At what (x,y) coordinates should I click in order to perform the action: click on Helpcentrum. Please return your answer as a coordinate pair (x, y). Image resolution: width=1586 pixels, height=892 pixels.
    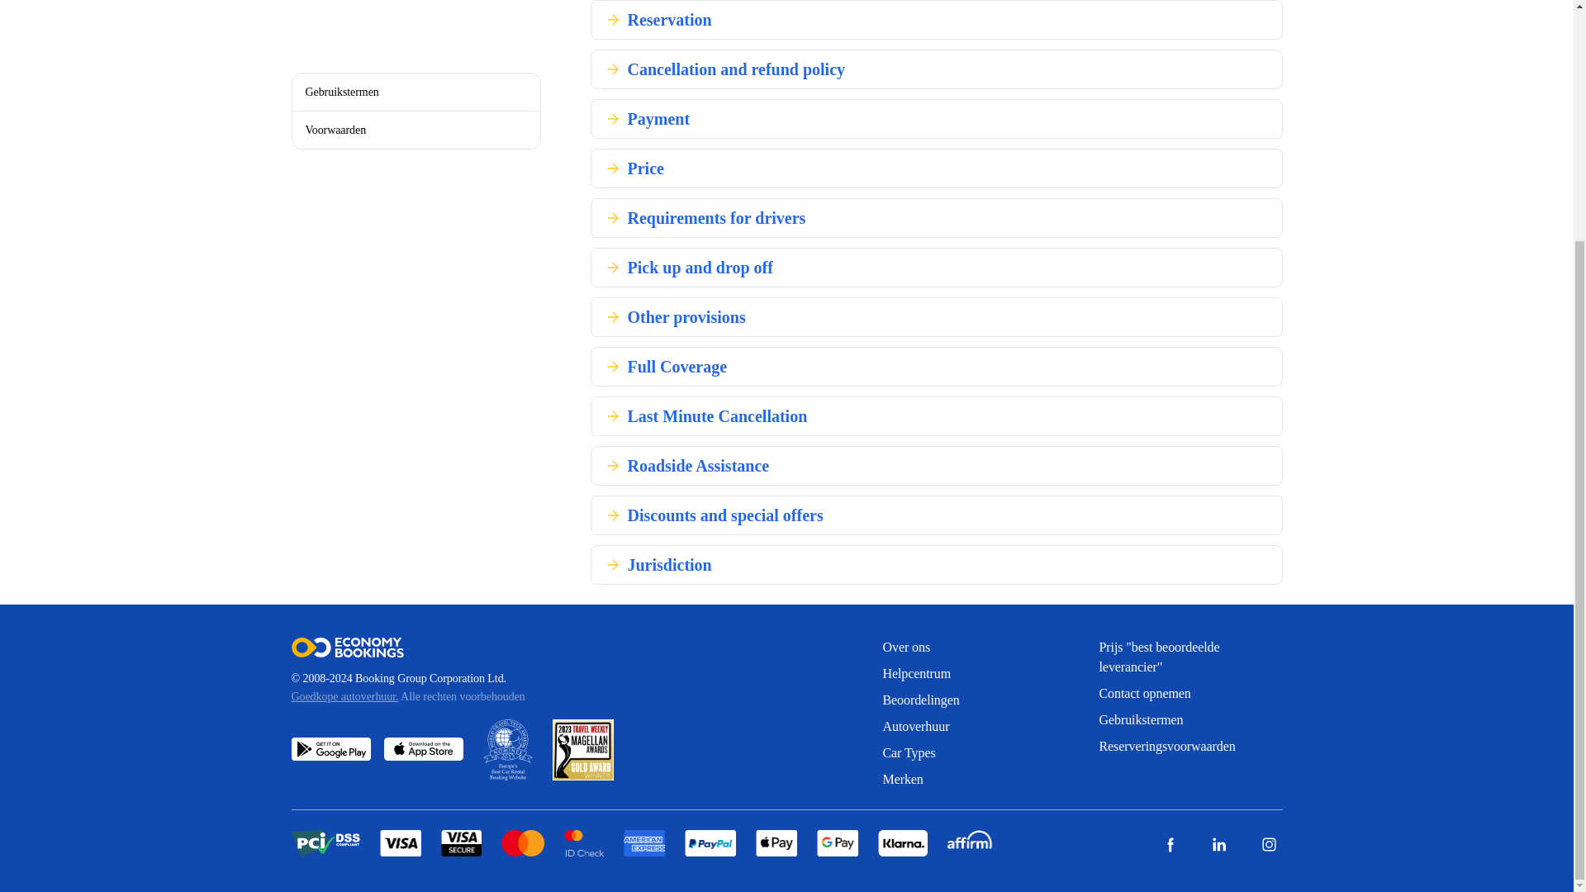
    Looking at the image, I should click on (973, 674).